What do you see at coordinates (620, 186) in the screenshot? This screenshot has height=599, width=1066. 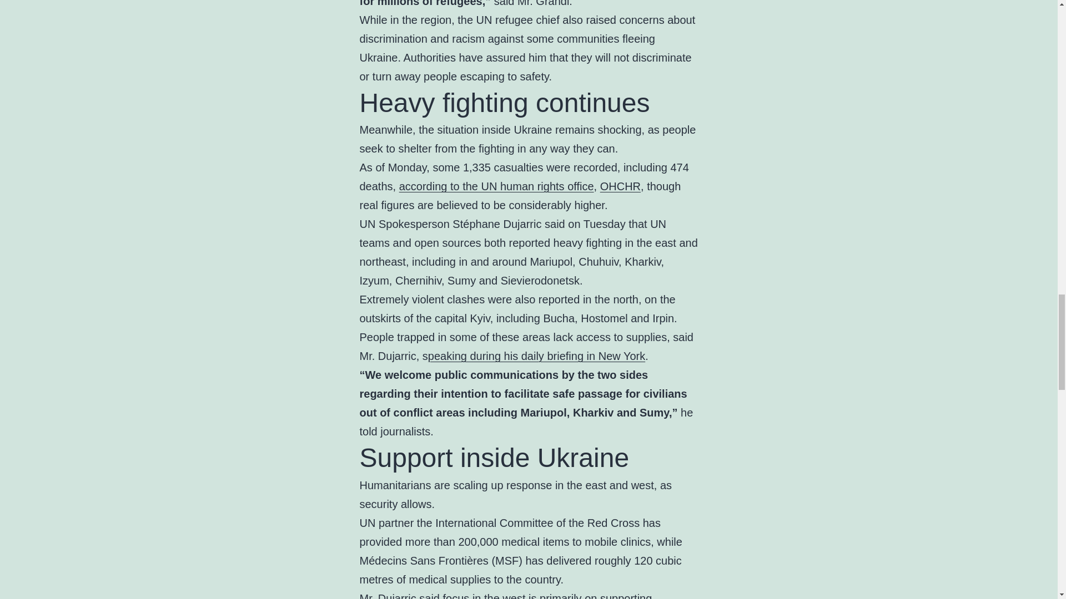 I see `OHCHR` at bounding box center [620, 186].